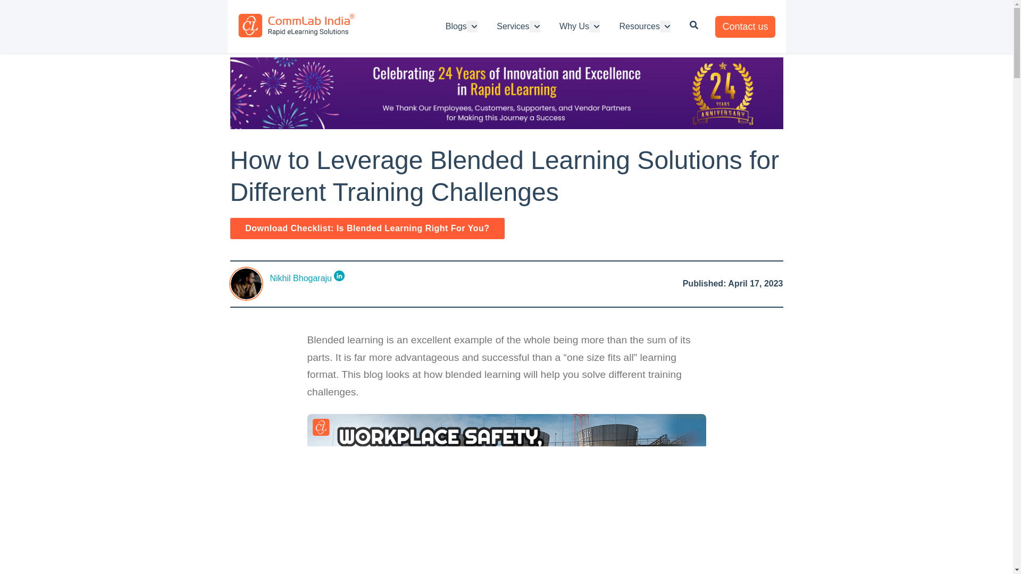 This screenshot has width=1021, height=574. I want to click on Show submenu for Why Us, so click(595, 26).